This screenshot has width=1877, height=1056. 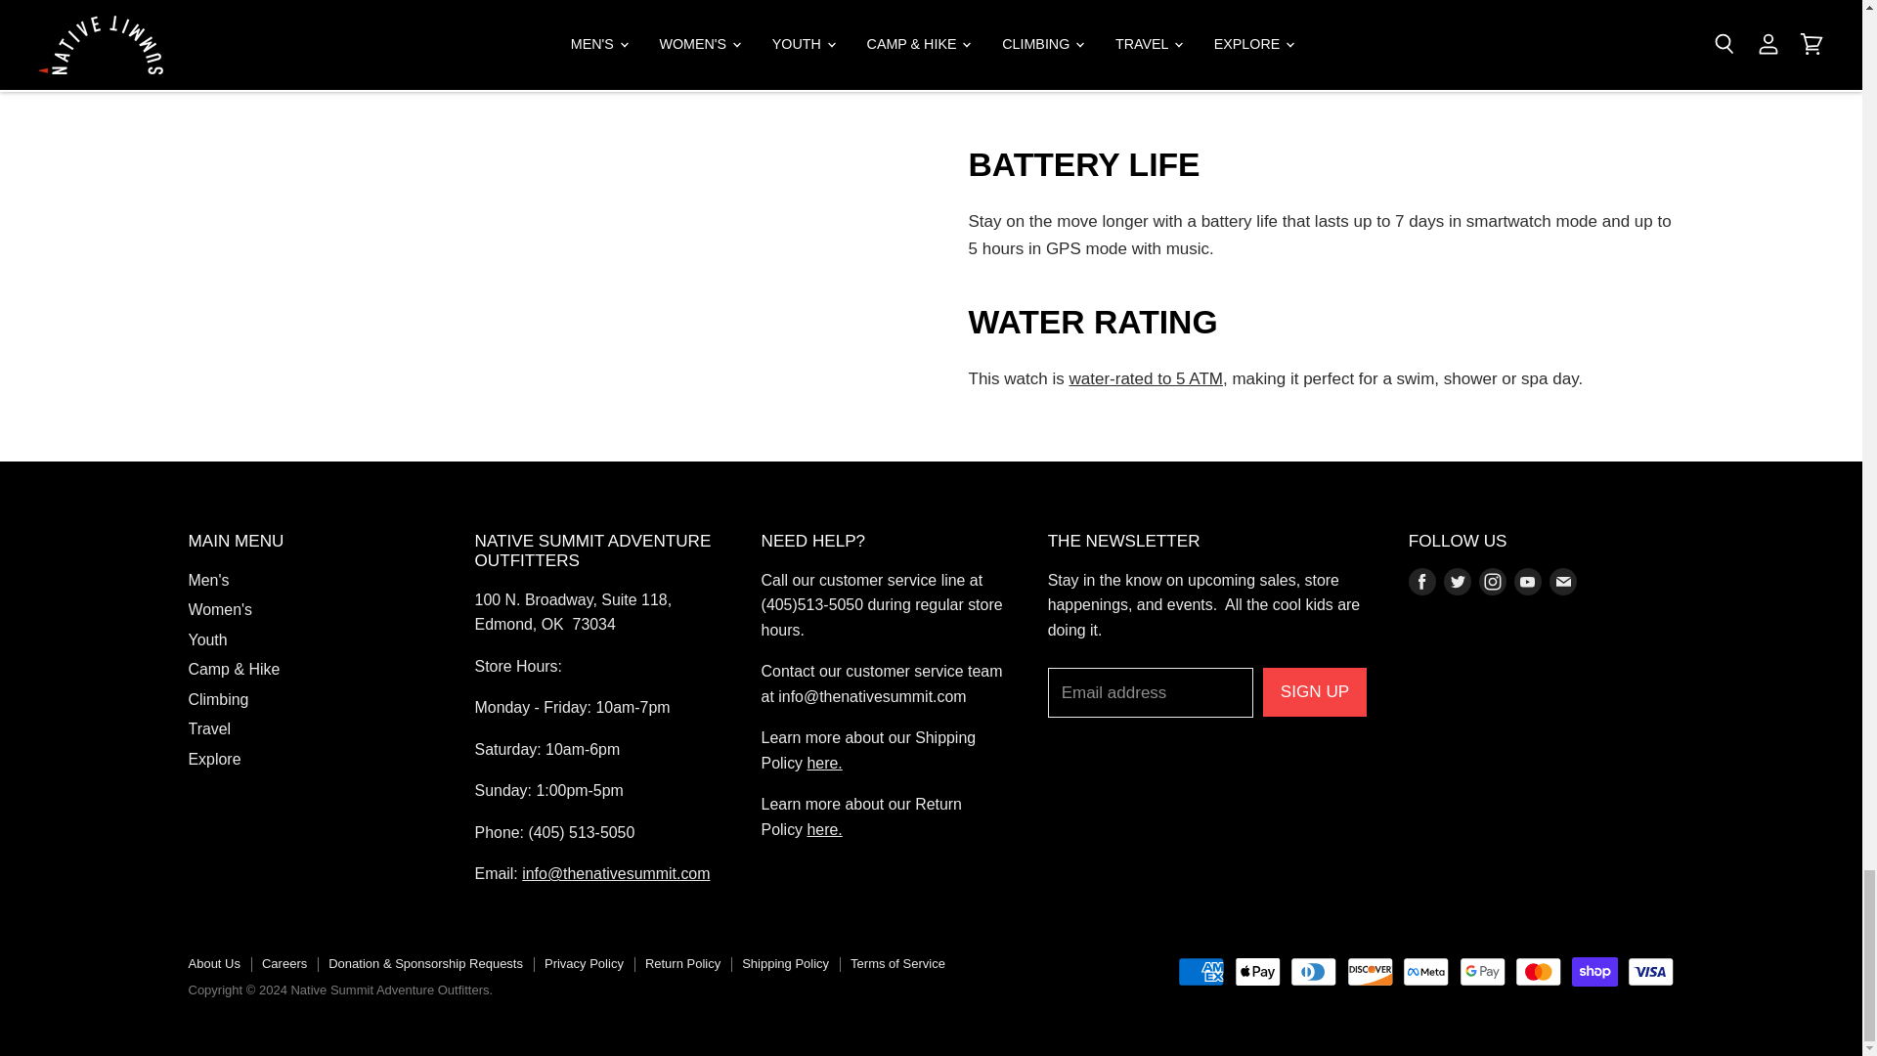 What do you see at coordinates (1493, 581) in the screenshot?
I see `Instagram` at bounding box center [1493, 581].